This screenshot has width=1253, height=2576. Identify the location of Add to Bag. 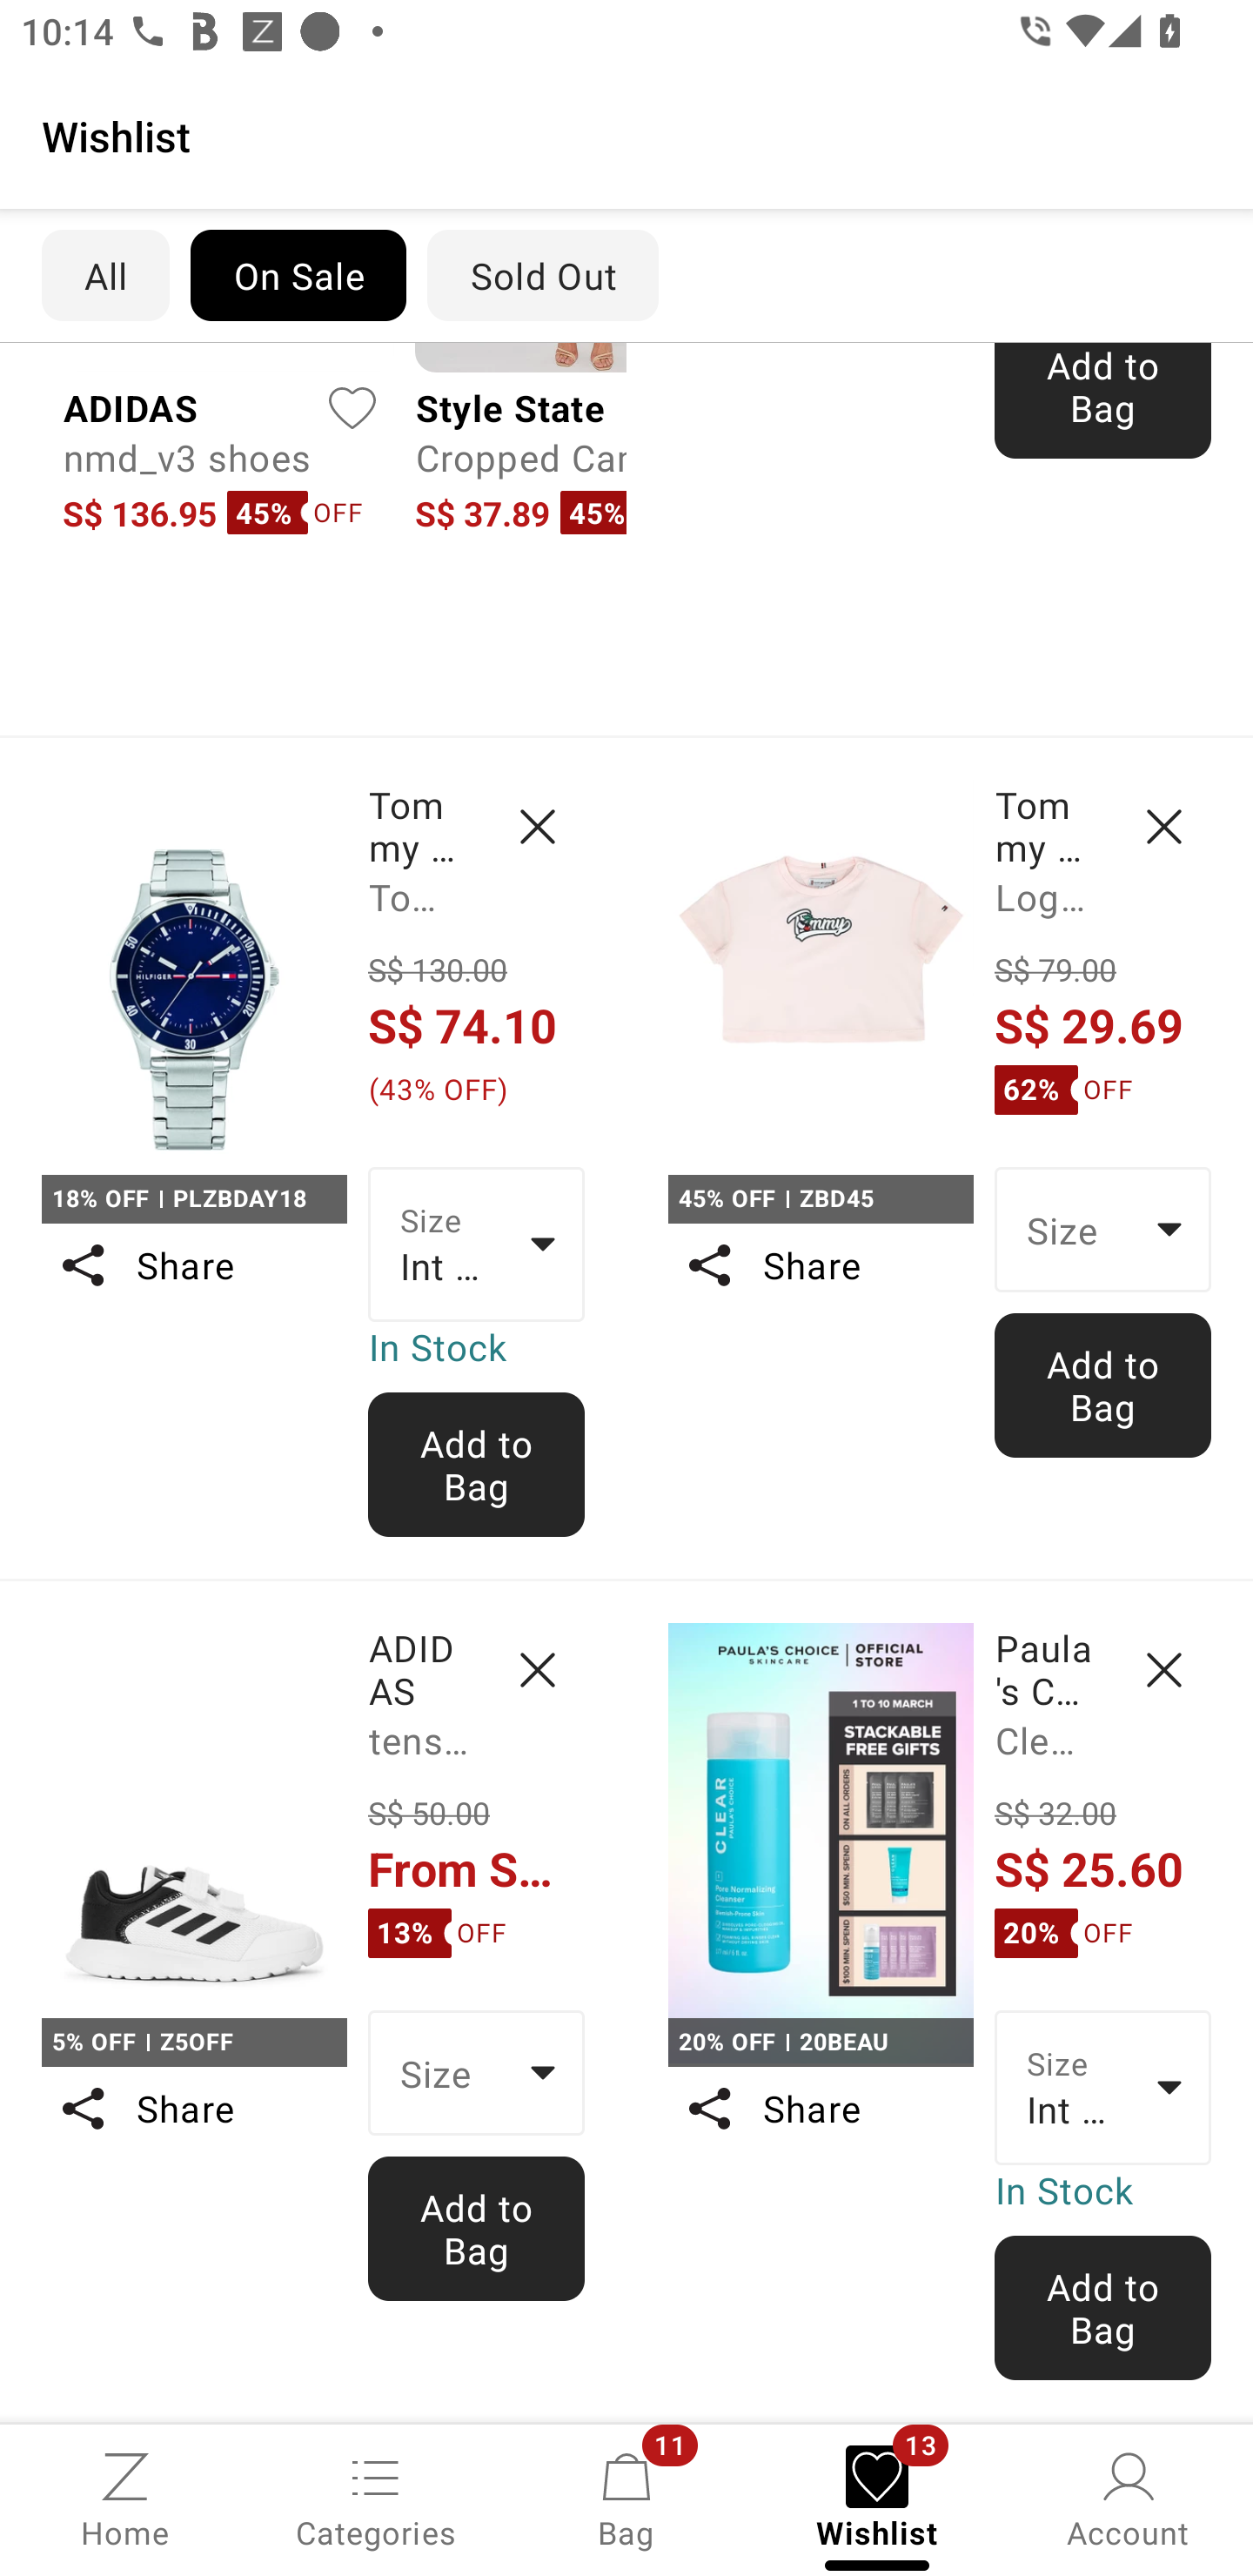
(1103, 1385).